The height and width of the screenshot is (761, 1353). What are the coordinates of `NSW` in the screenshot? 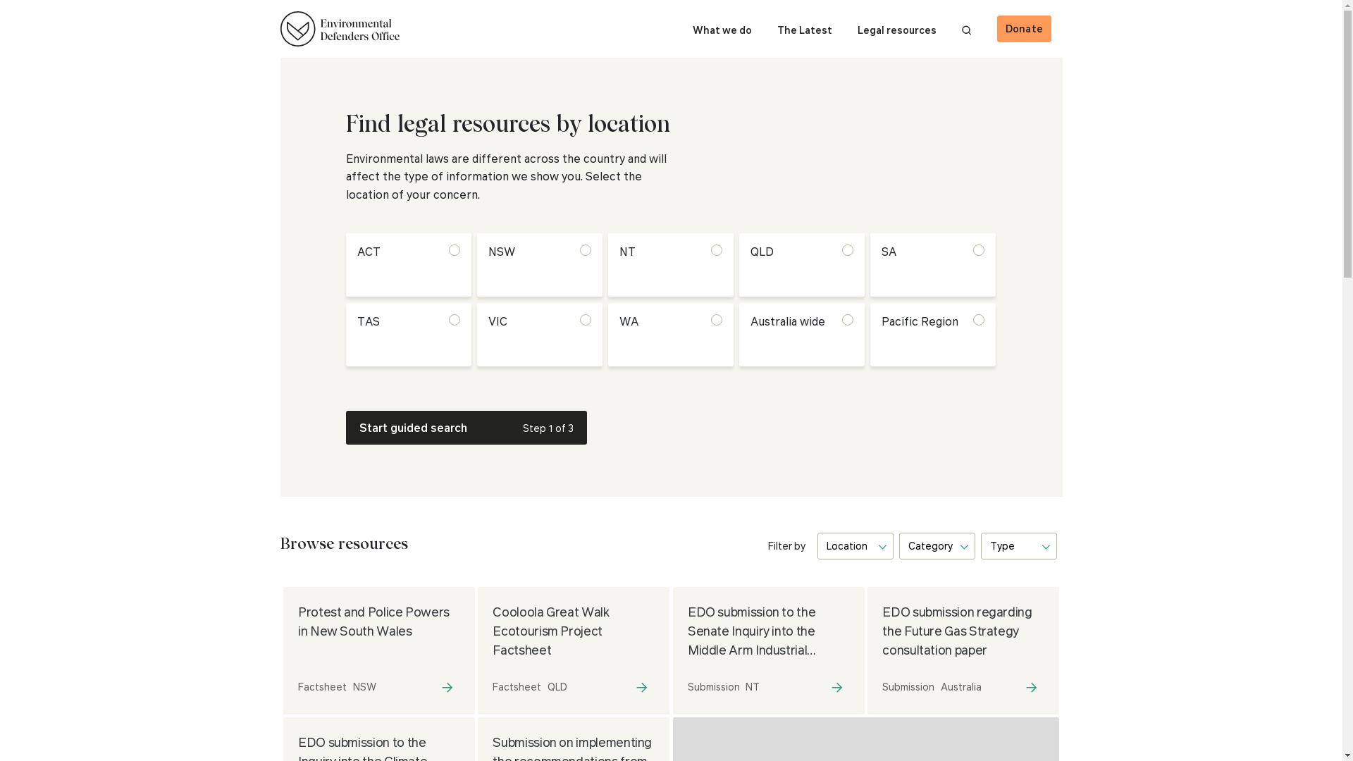 It's located at (364, 686).